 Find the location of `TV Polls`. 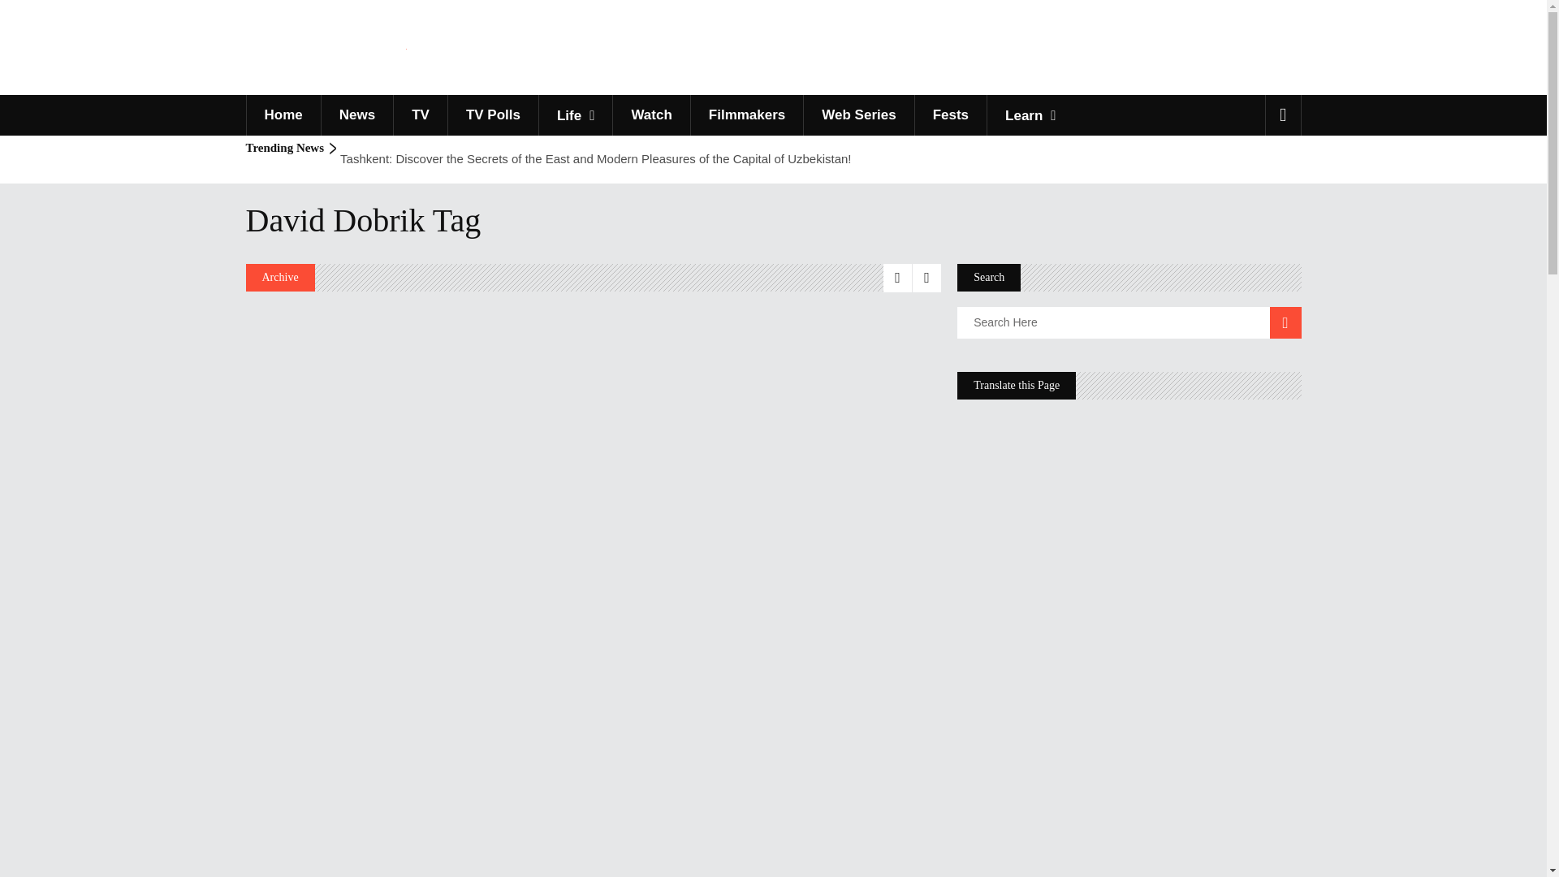

TV Polls is located at coordinates (492, 115).